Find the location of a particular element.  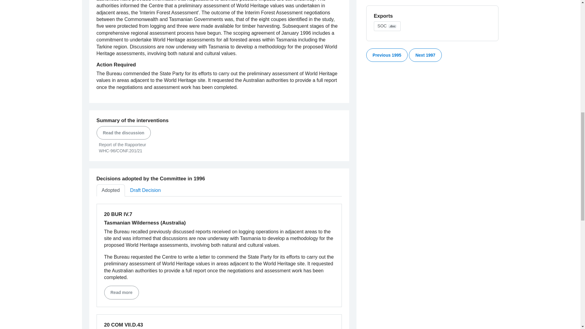

Read the discussion is located at coordinates (123, 133).